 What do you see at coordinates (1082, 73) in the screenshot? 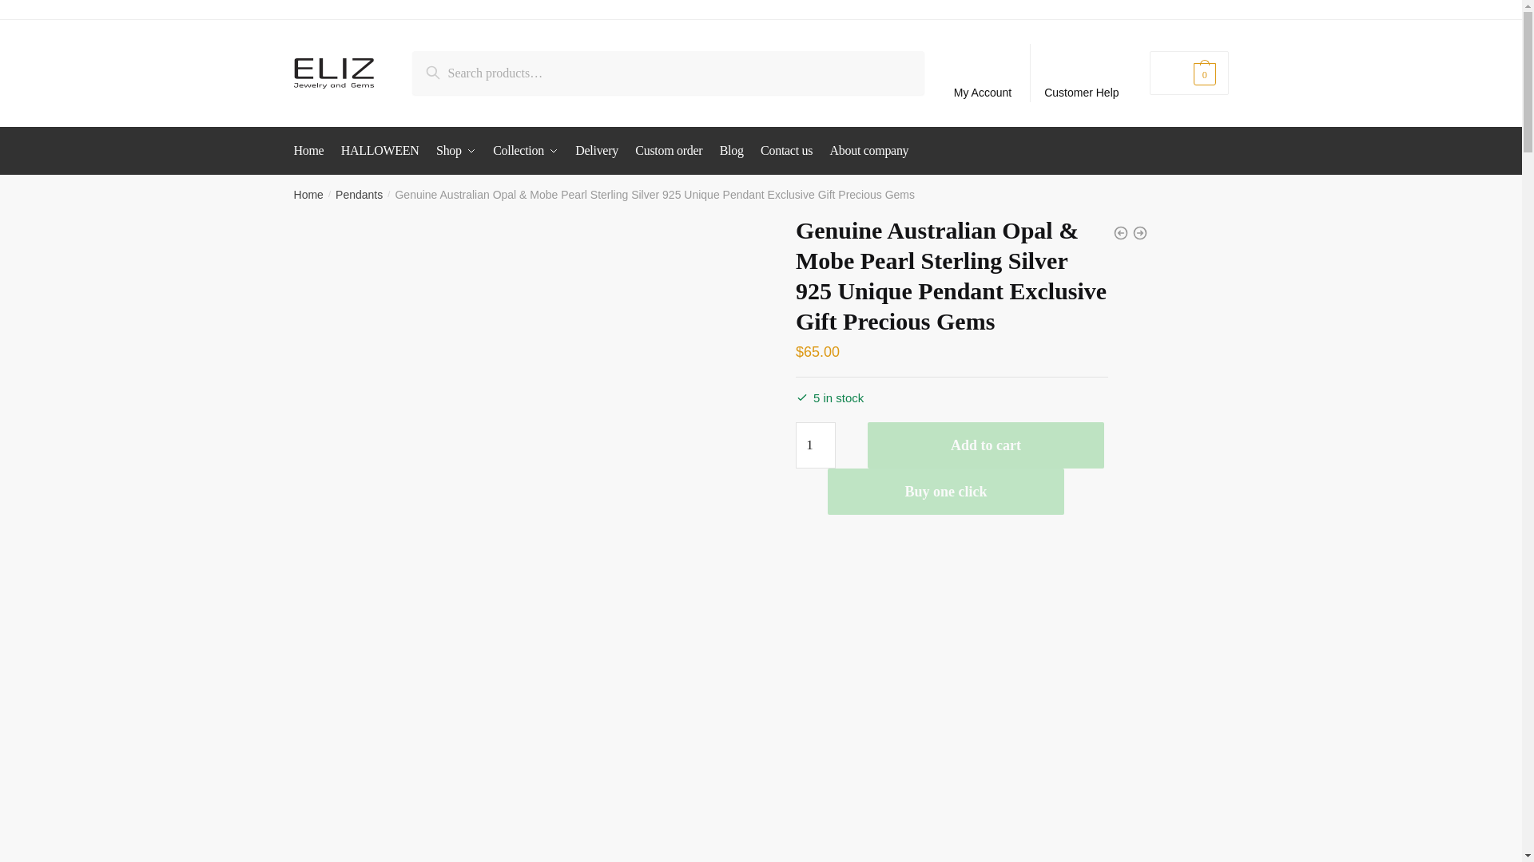
I see `Customer Help` at bounding box center [1082, 73].